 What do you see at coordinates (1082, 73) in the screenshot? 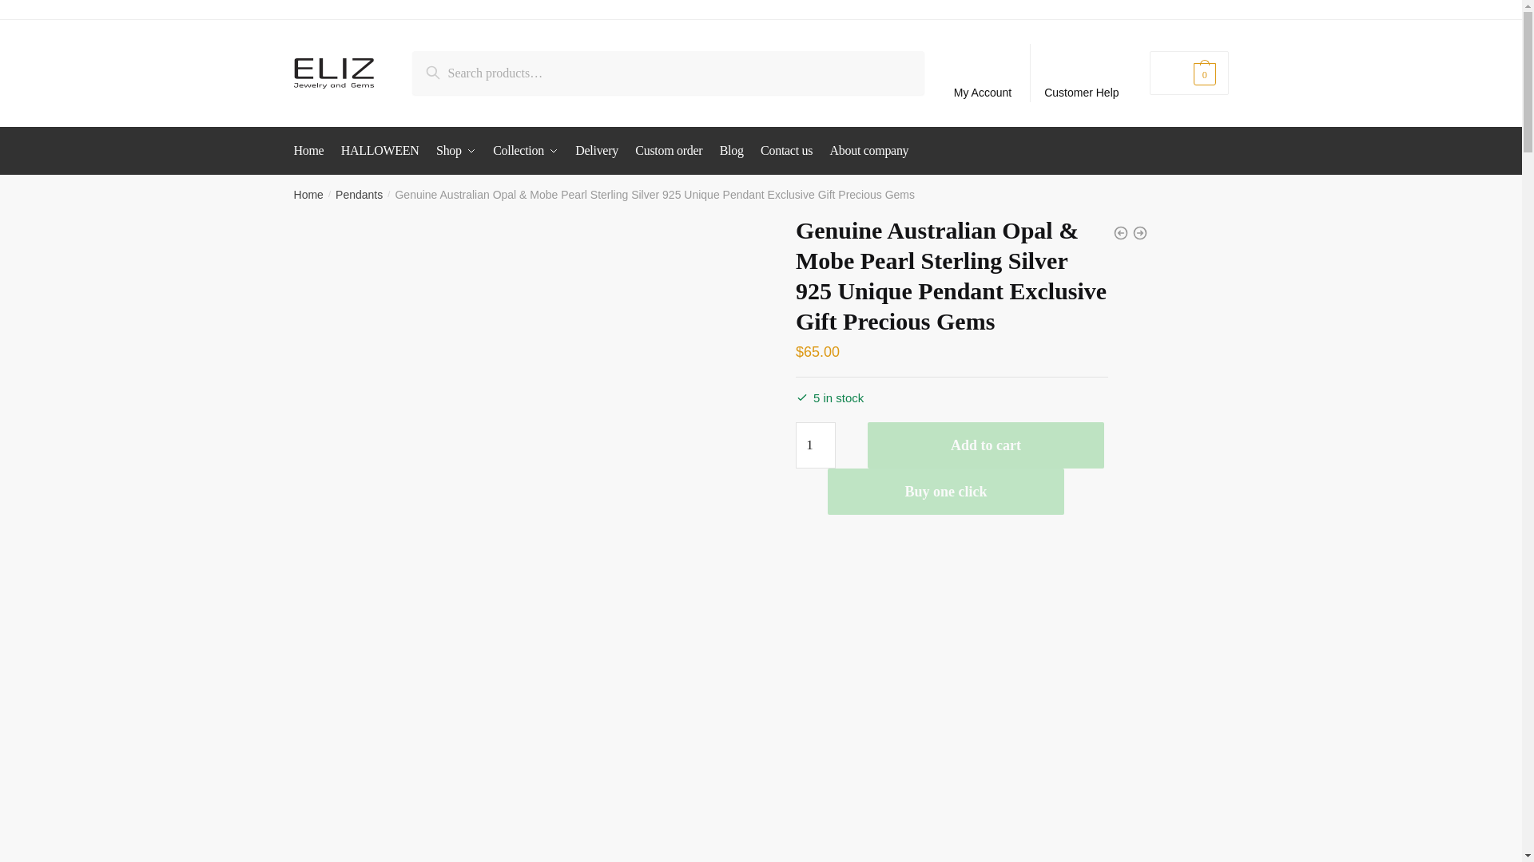
I see `Customer Help` at bounding box center [1082, 73].